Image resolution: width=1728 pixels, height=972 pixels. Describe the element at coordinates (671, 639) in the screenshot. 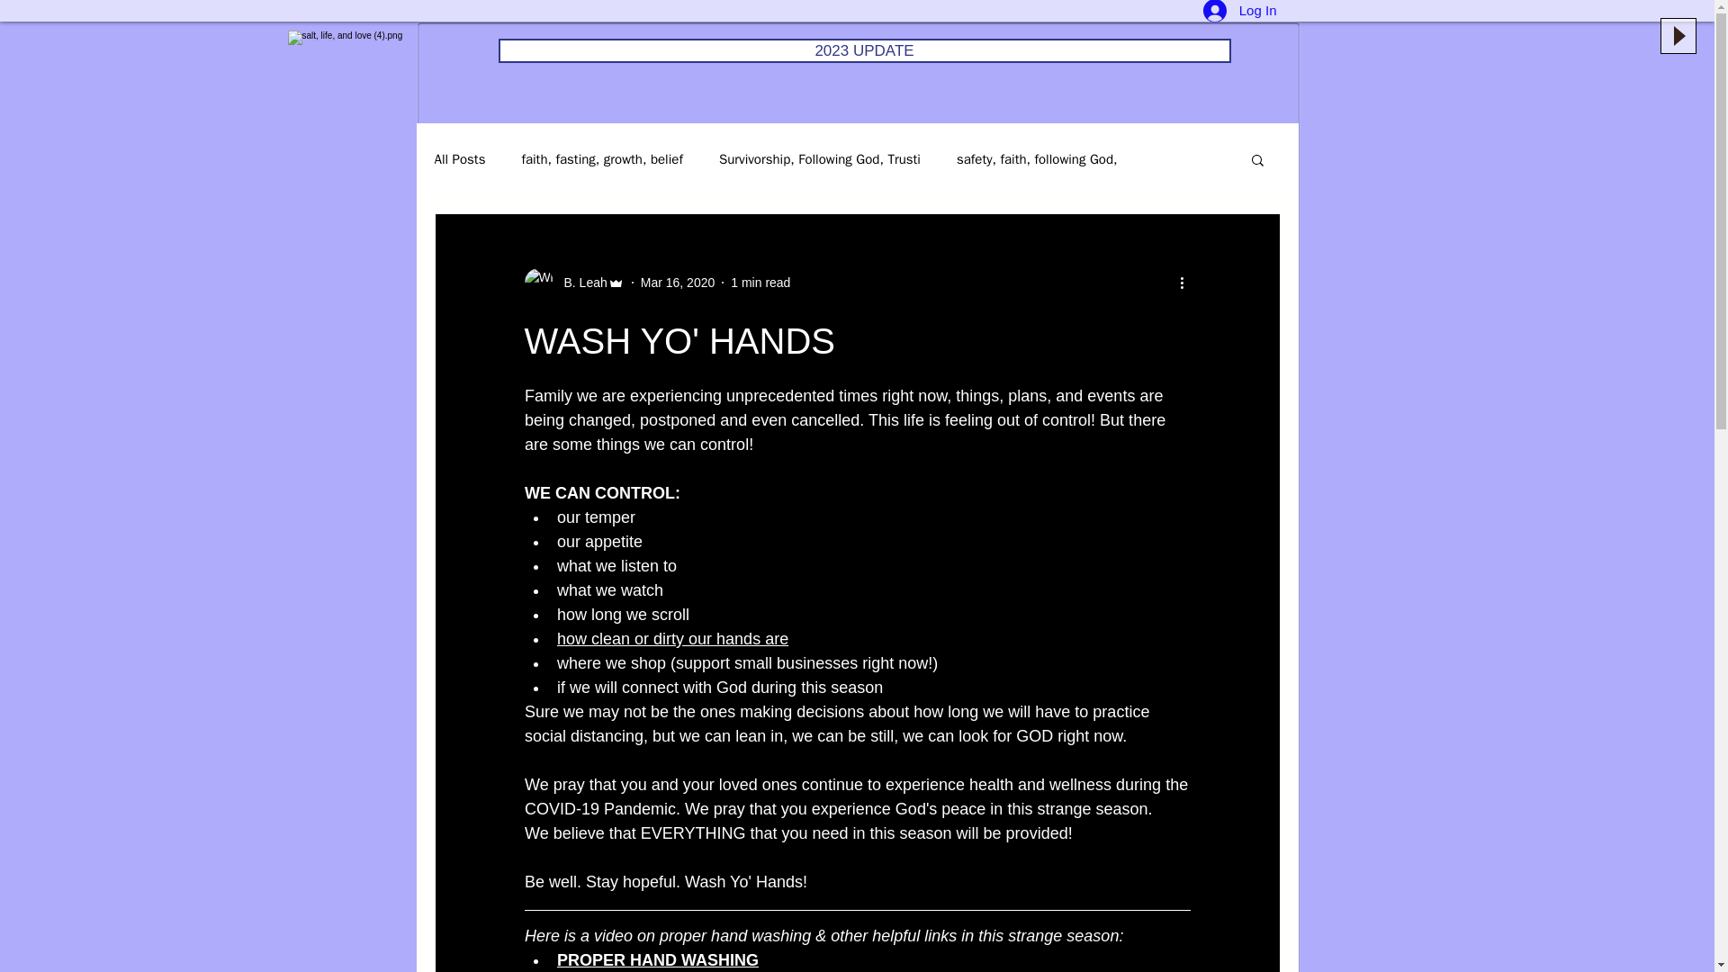

I see `how clean or dirty our hands are` at that location.